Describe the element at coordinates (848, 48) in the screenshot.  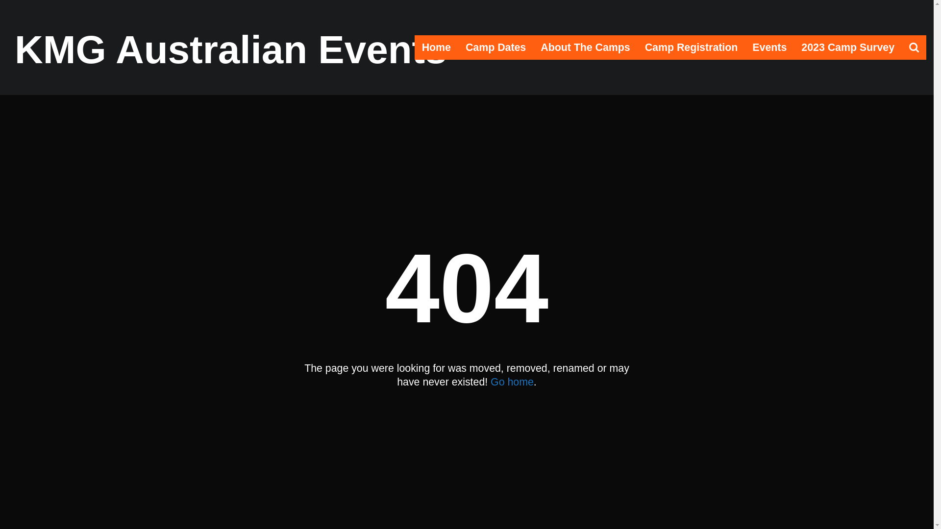
I see `2023 Camp Survey` at that location.